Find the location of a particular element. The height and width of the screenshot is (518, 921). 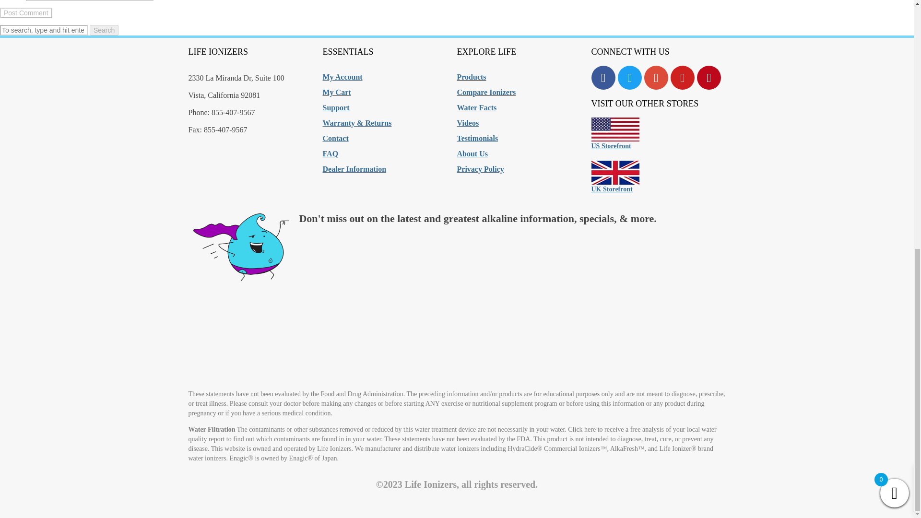

Post Comment is located at coordinates (26, 12).